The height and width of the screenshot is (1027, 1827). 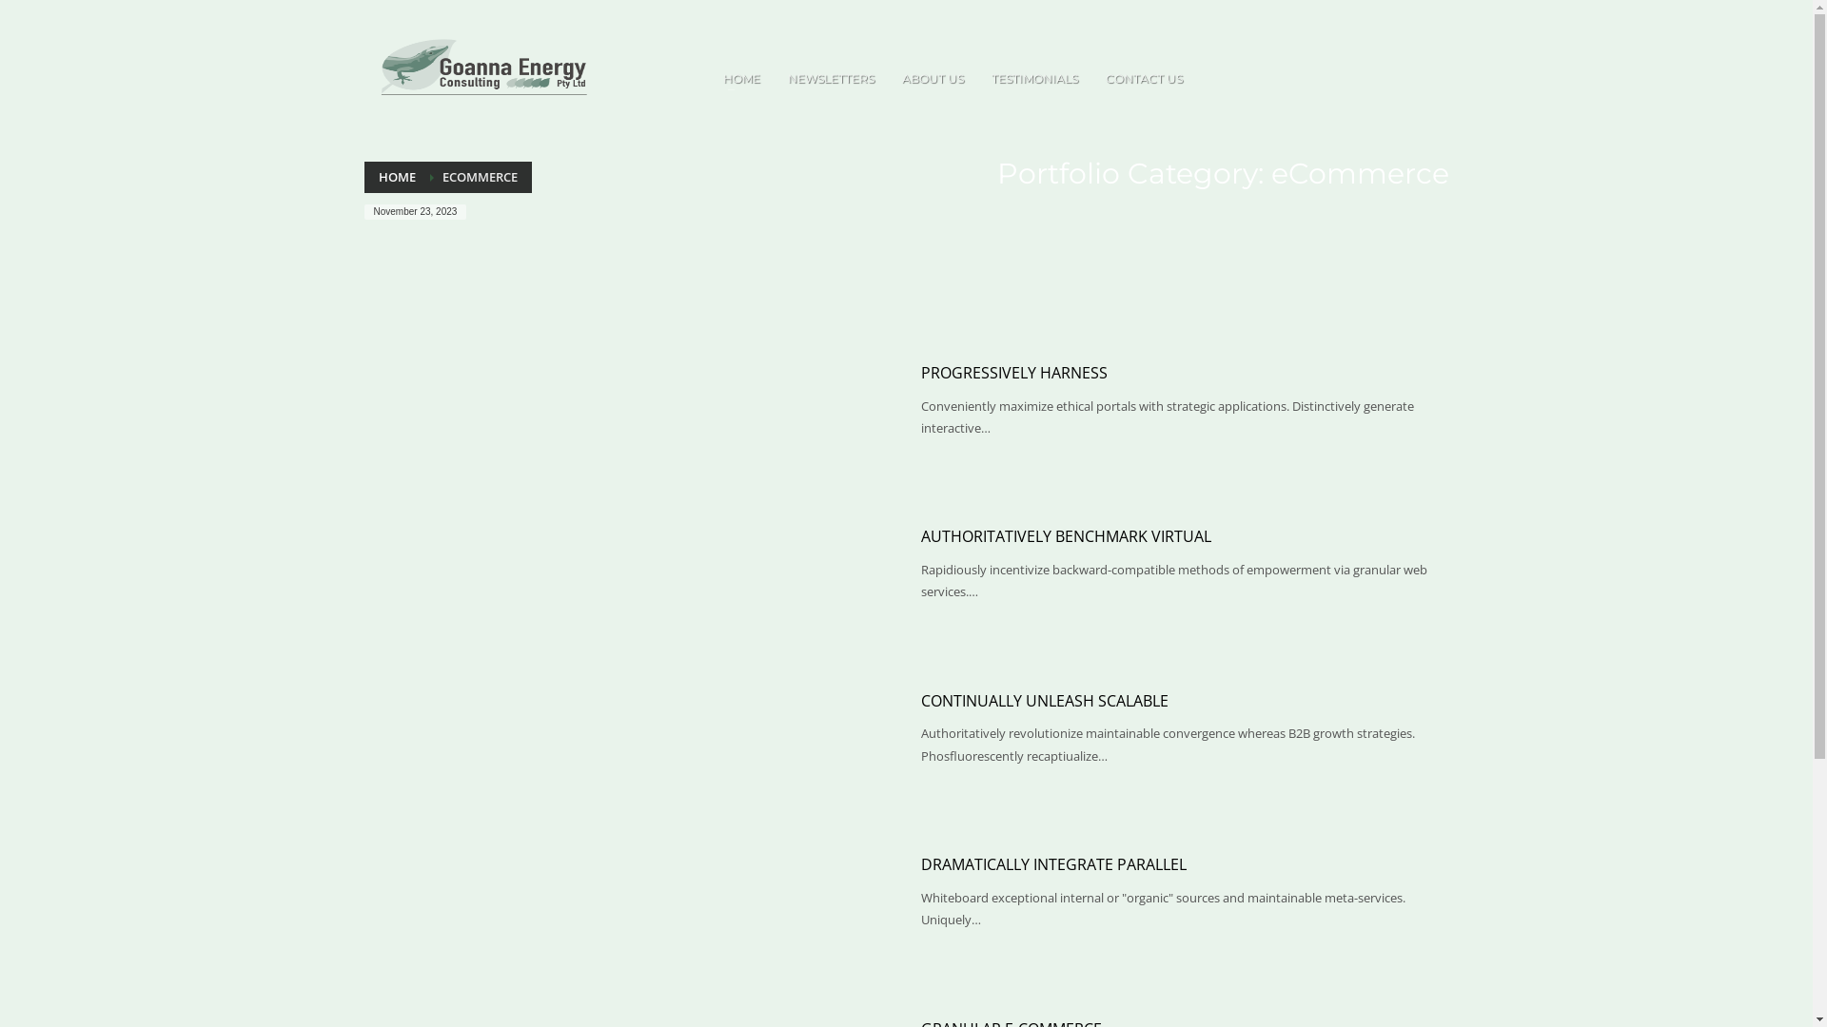 I want to click on HOME, so click(x=398, y=177).